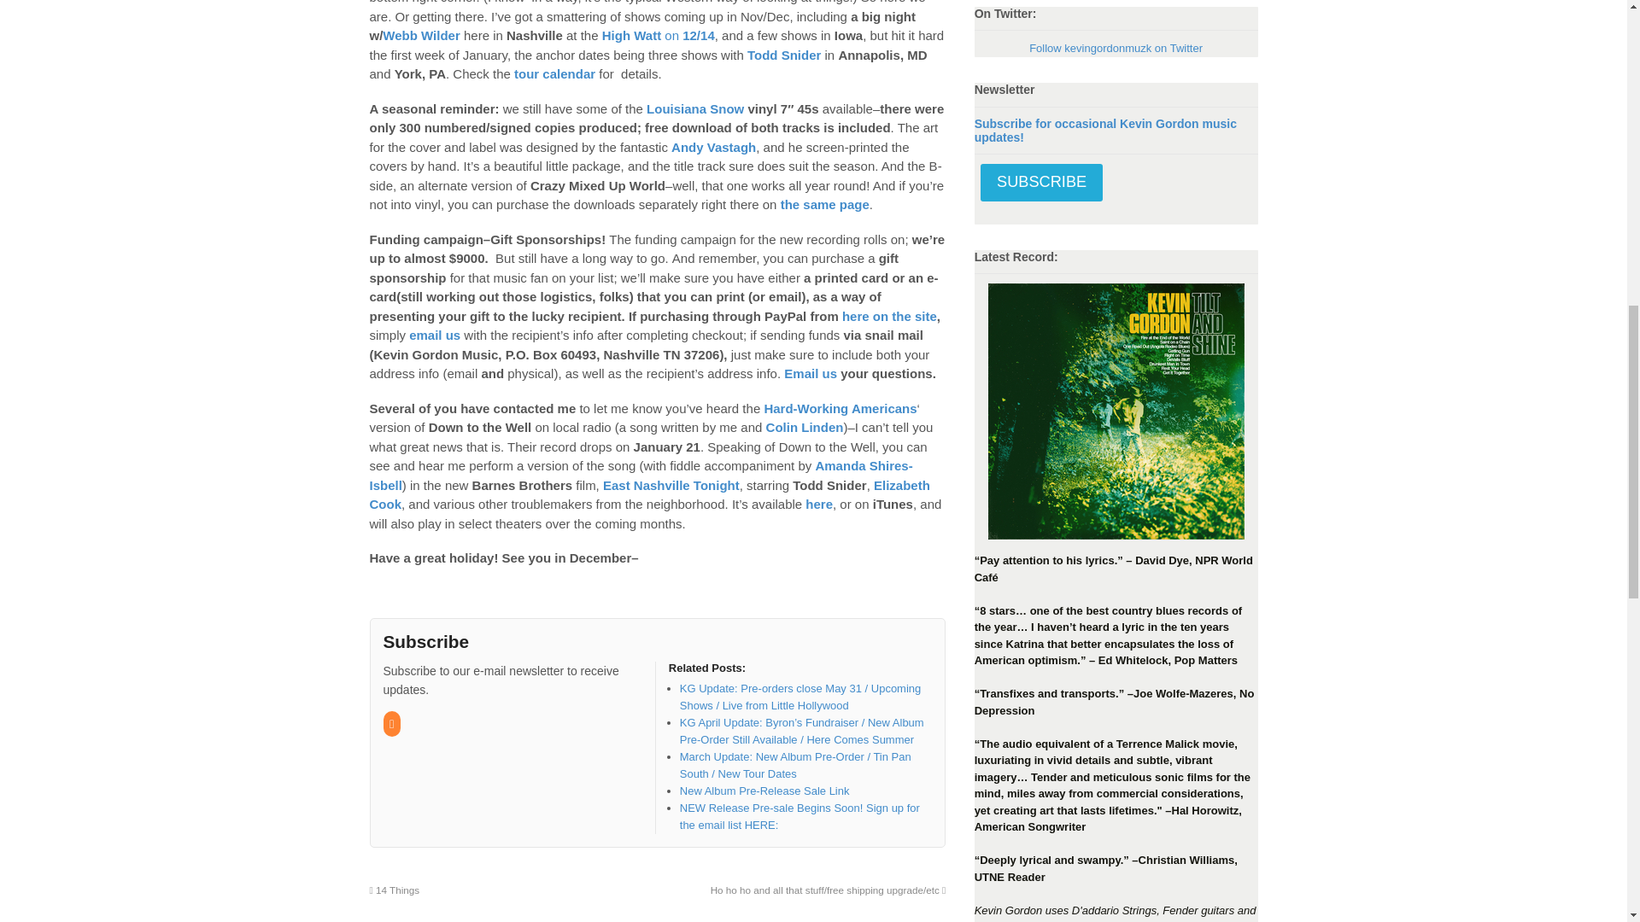 The width and height of the screenshot is (1640, 922). I want to click on Louisiana Snow, so click(824, 205).